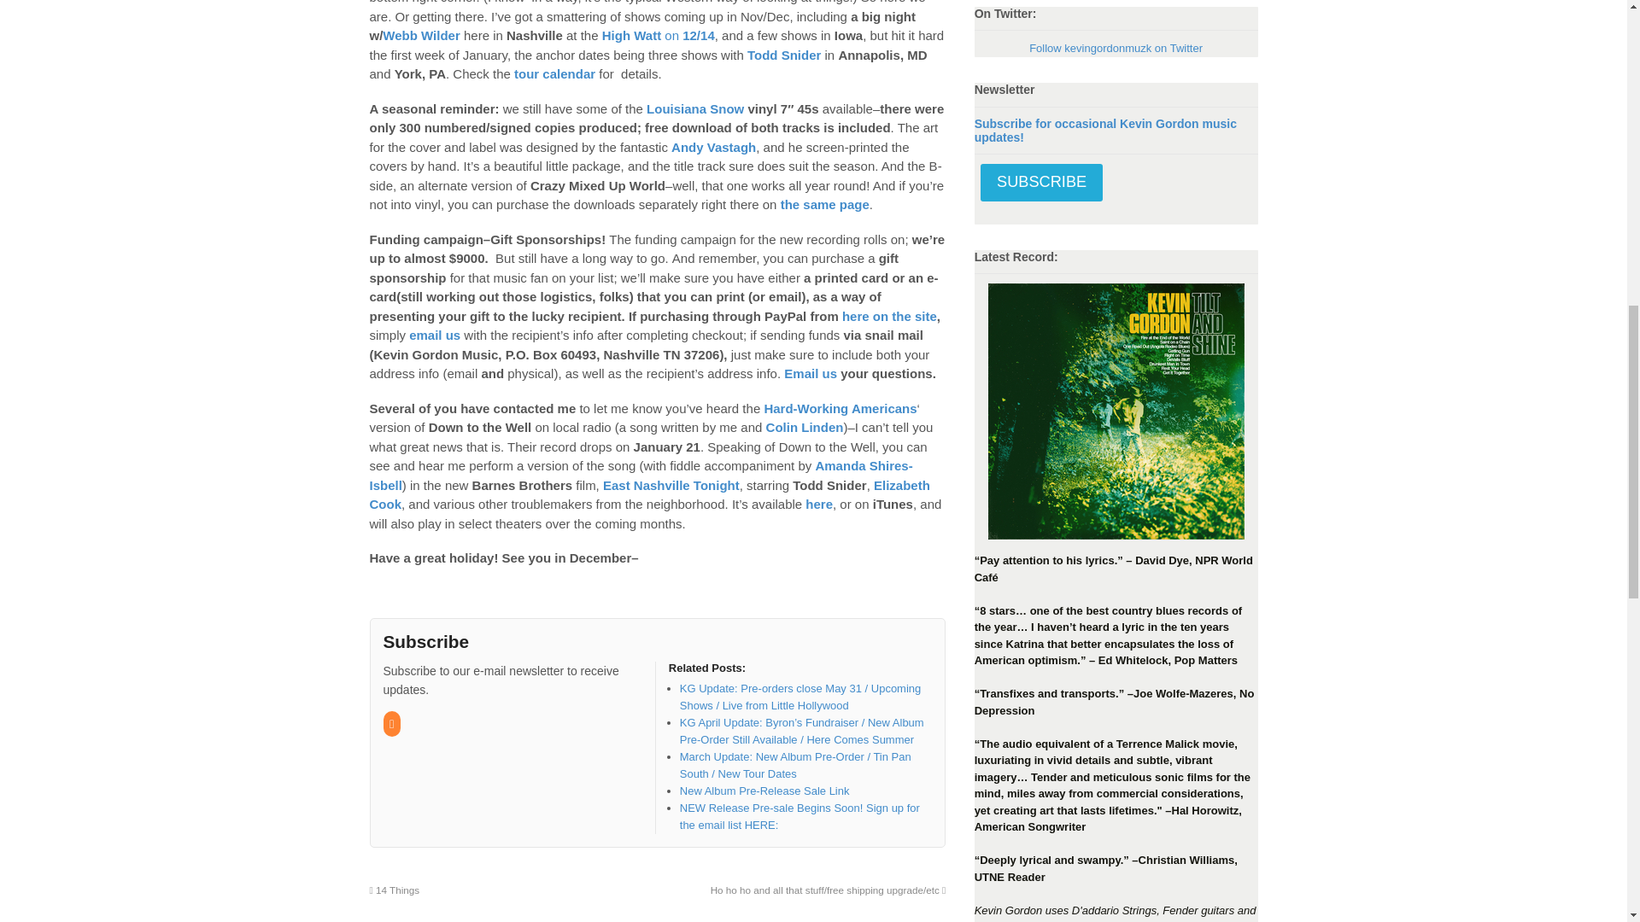 The width and height of the screenshot is (1640, 922). I want to click on Louisiana Snow, so click(824, 205).